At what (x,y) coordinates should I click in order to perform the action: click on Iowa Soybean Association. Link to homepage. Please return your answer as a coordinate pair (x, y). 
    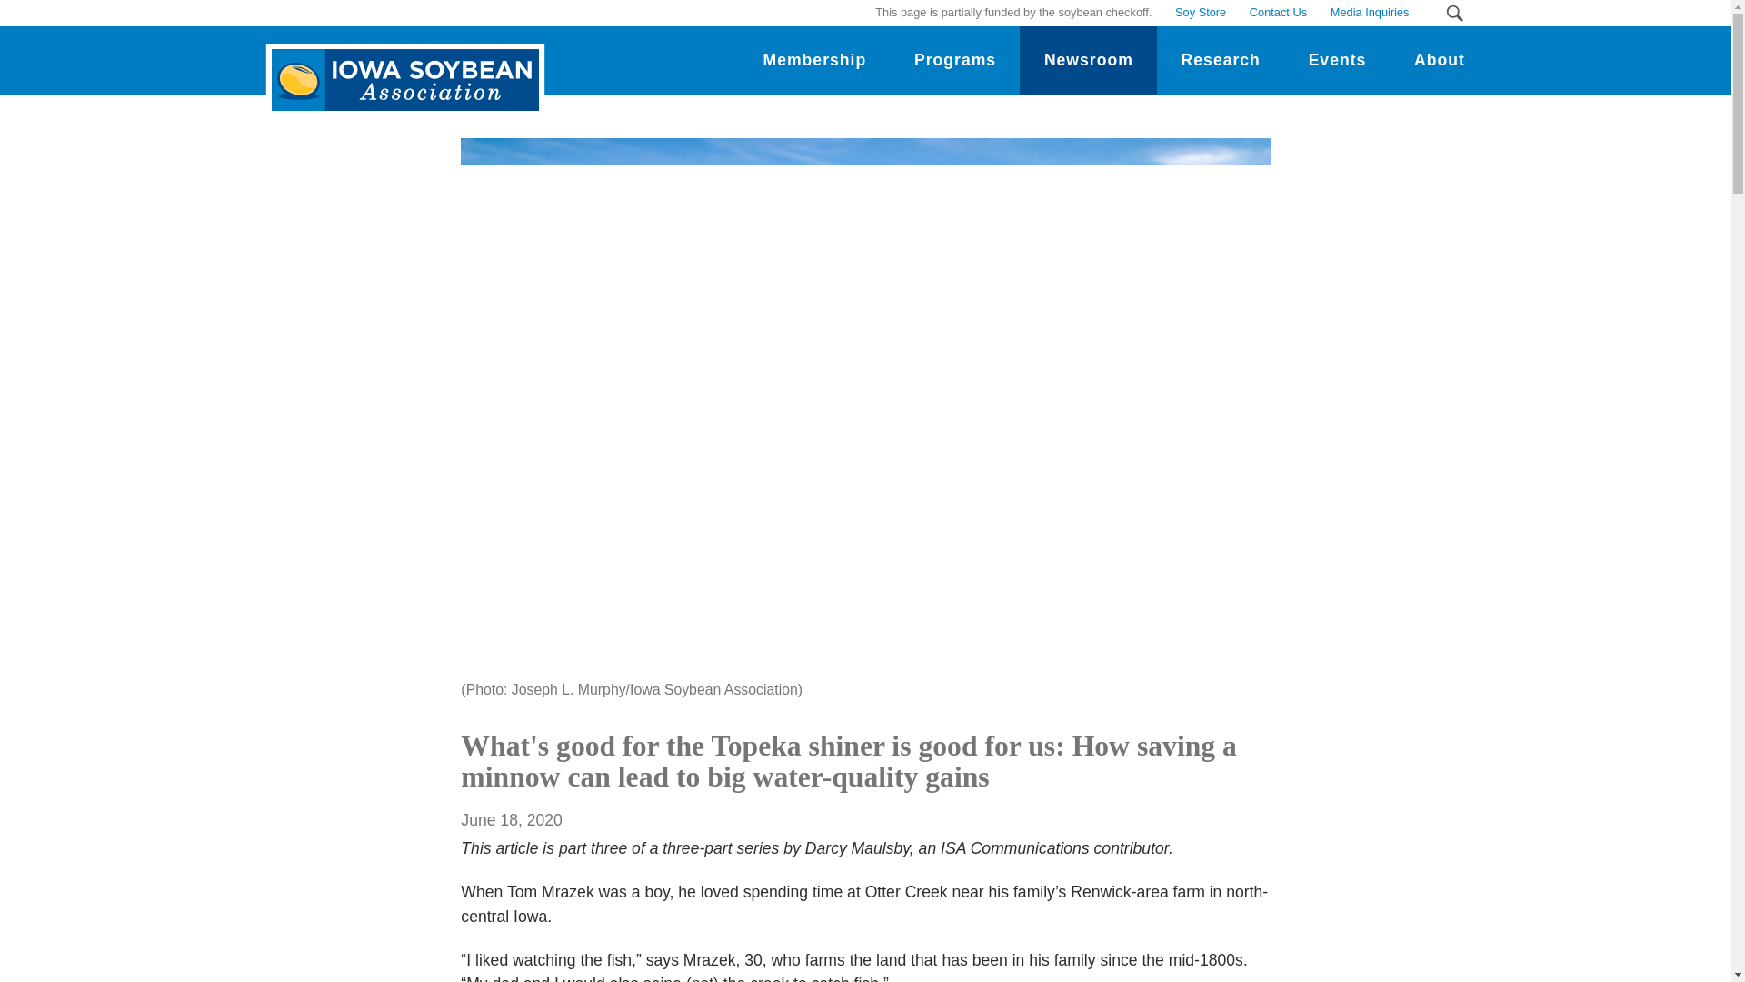
    Looking at the image, I should click on (401, 65).